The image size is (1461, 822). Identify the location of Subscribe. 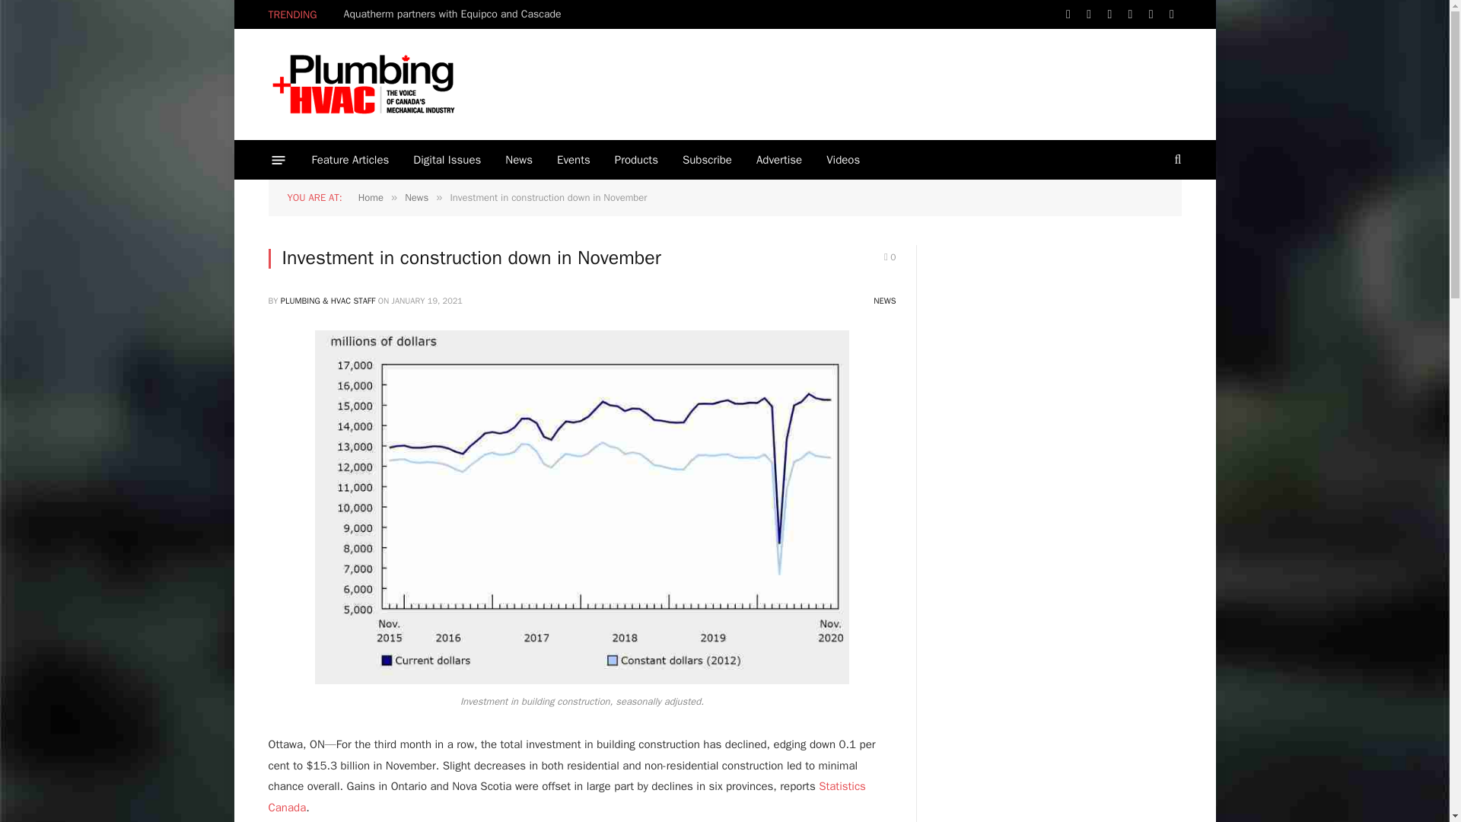
(707, 160).